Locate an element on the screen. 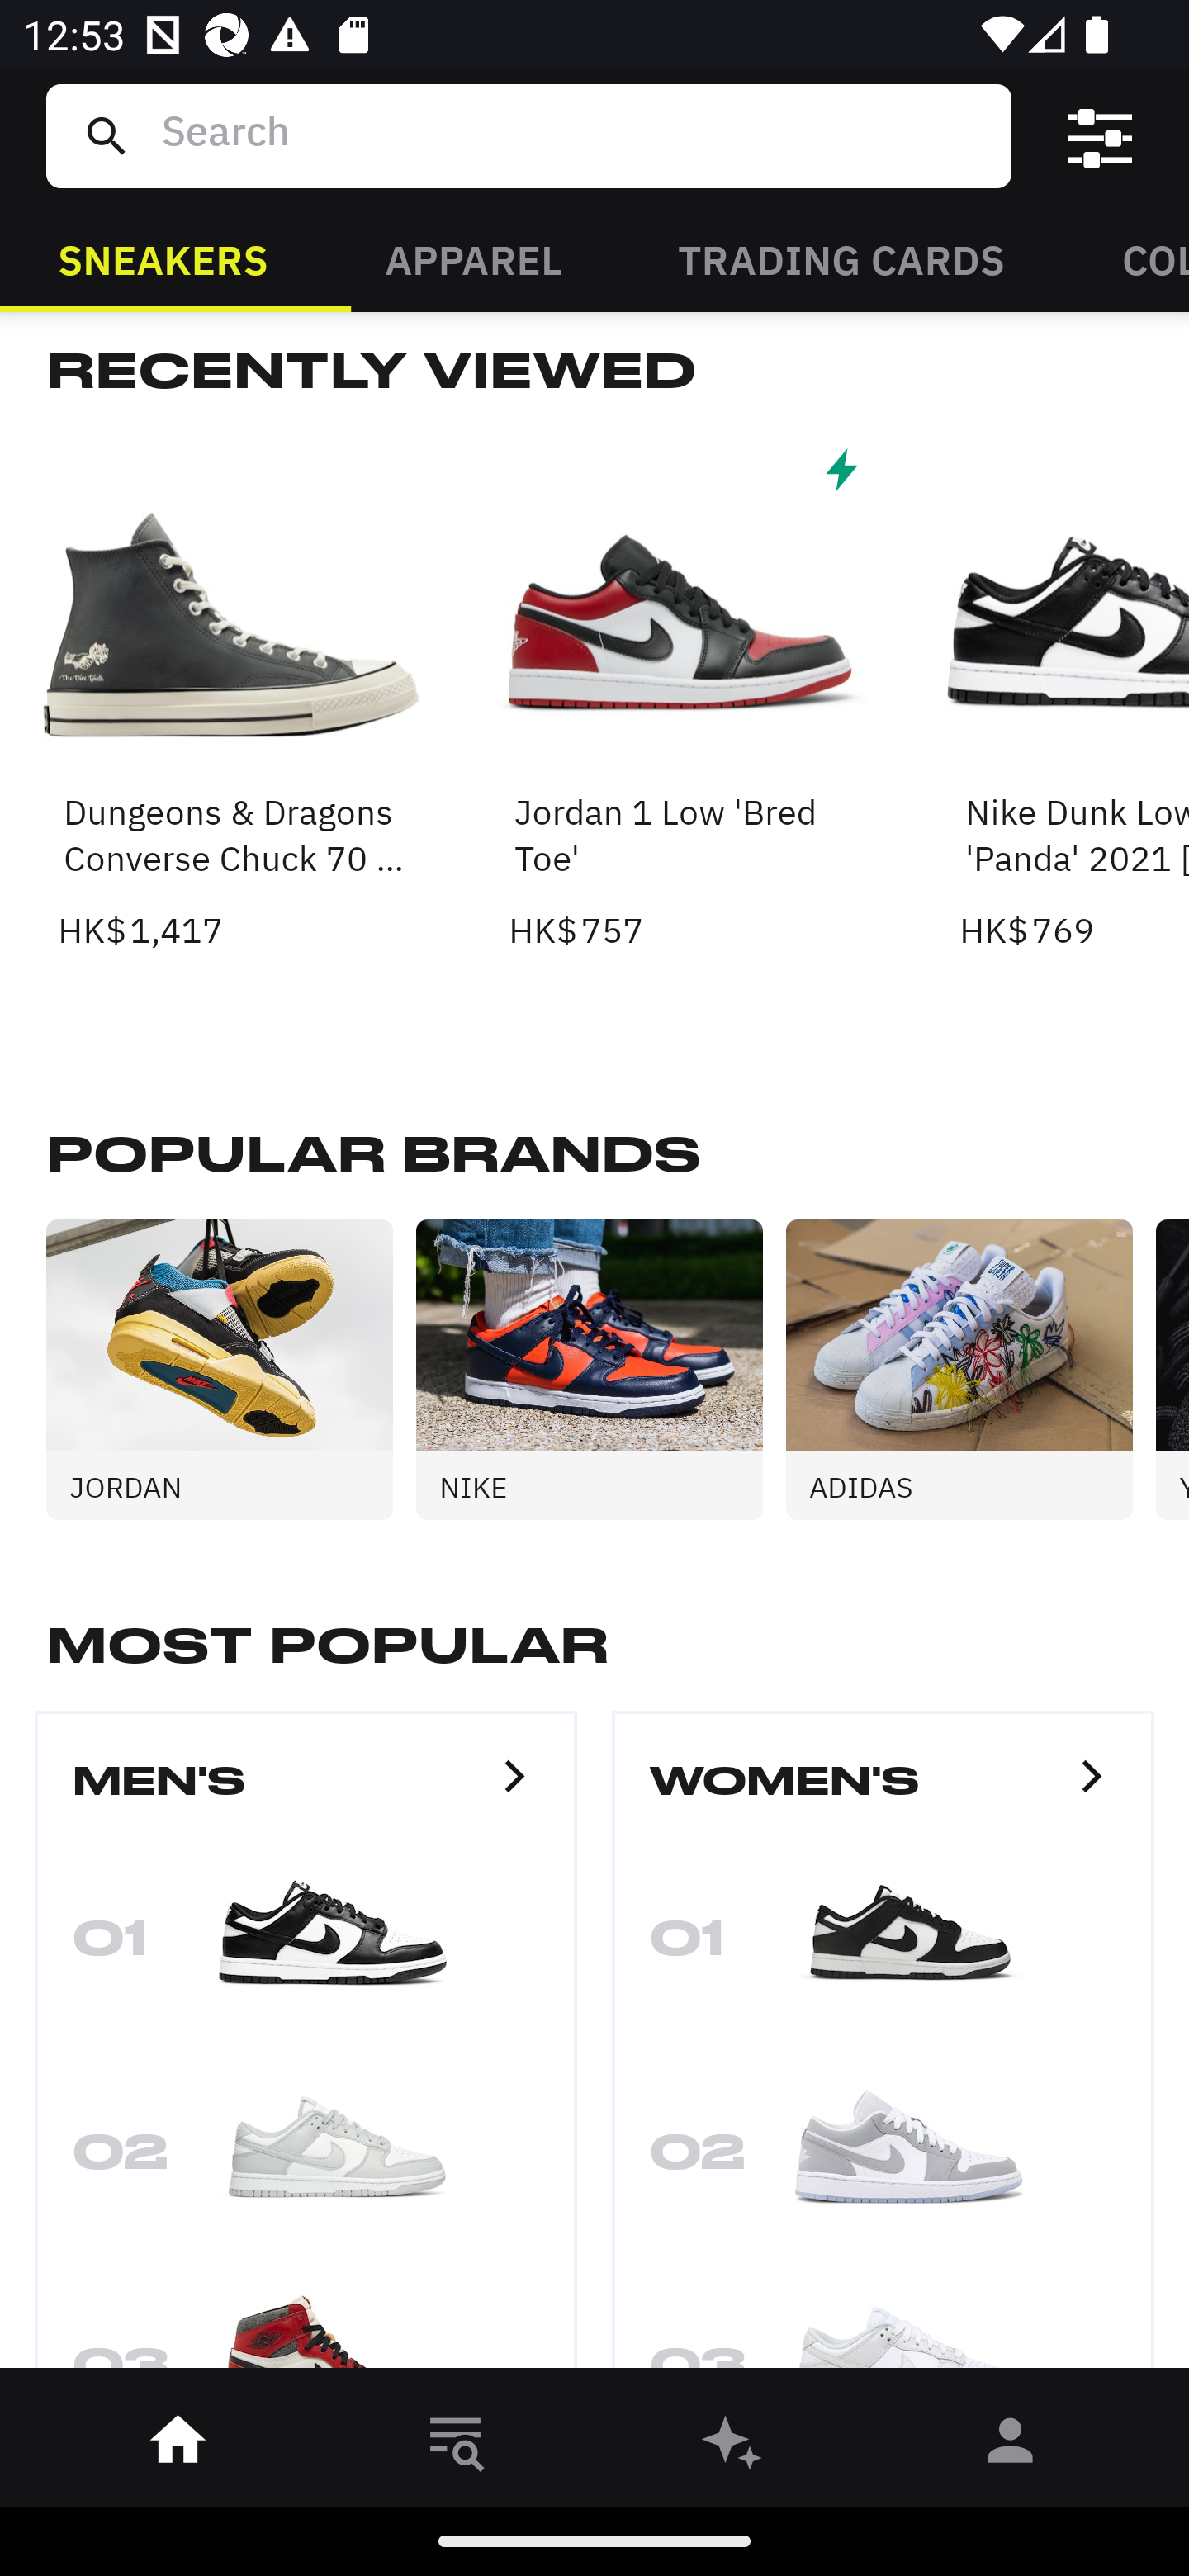   is located at coordinates (1100, 136).